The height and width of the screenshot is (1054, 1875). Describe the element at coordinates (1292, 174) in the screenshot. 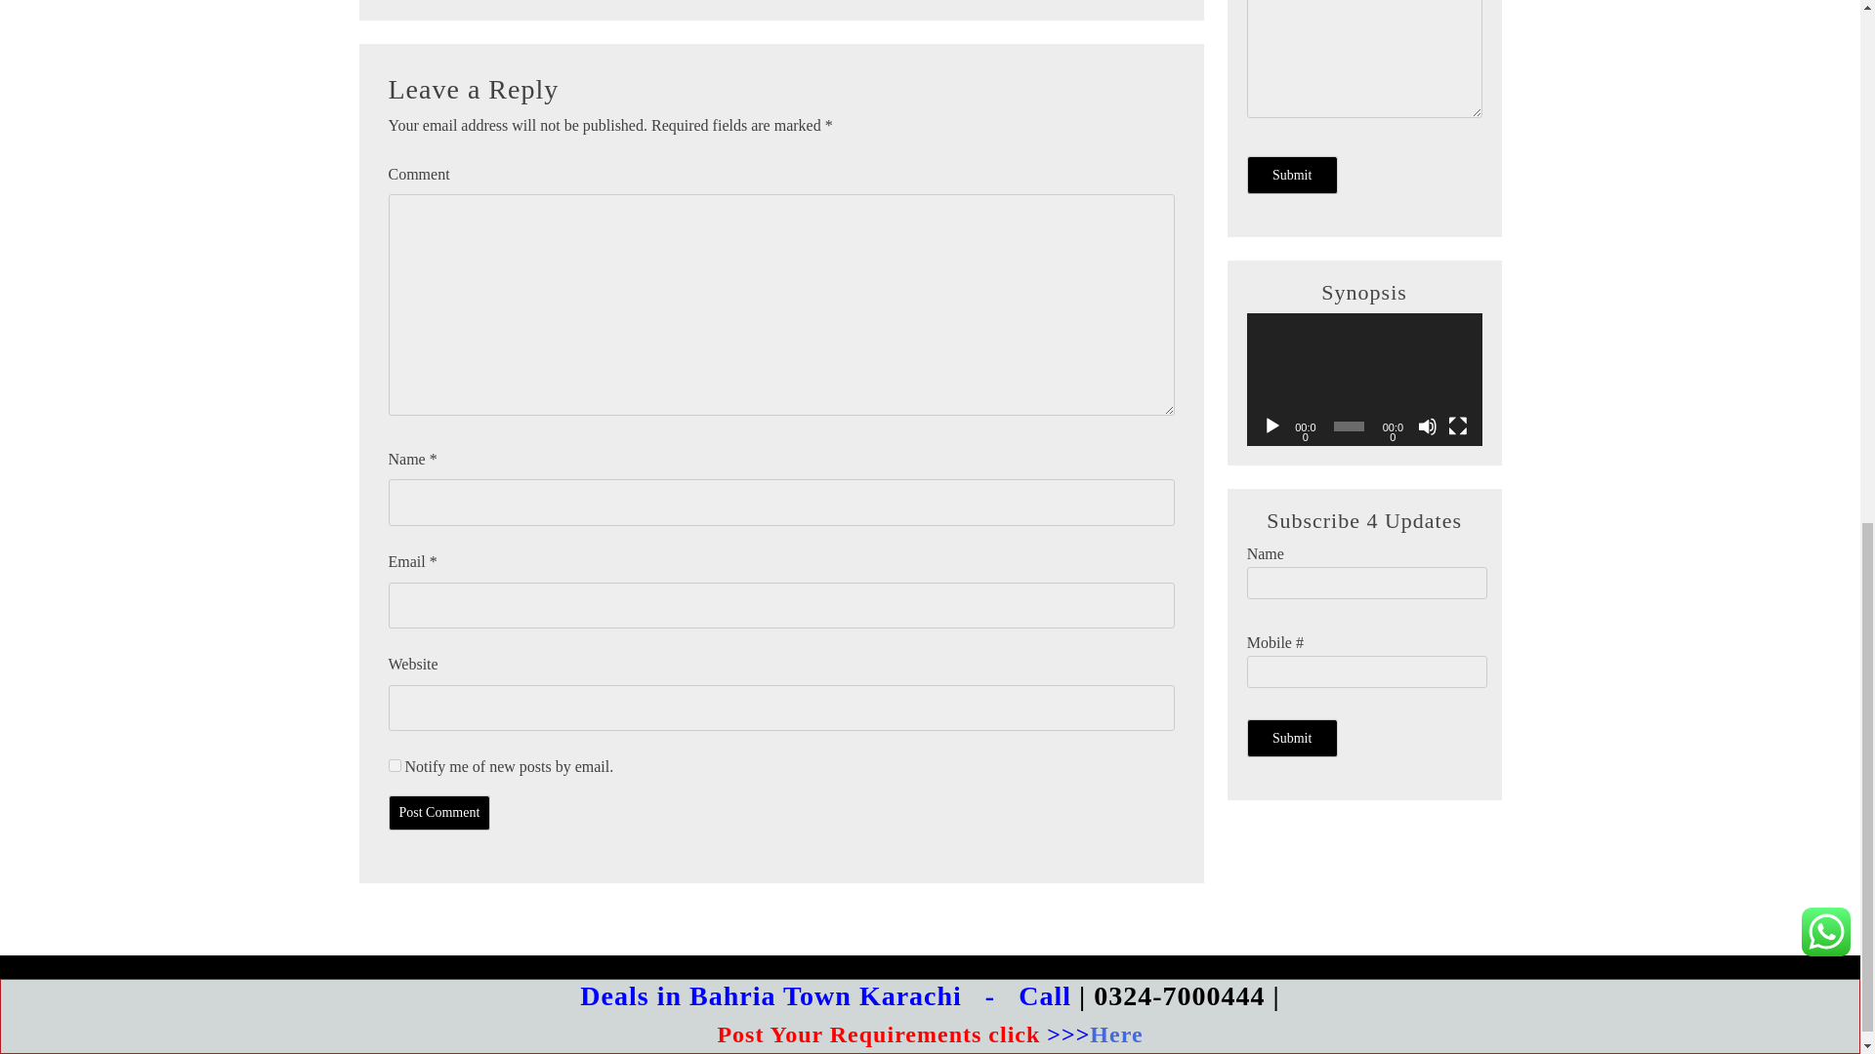

I see `Submit` at that location.